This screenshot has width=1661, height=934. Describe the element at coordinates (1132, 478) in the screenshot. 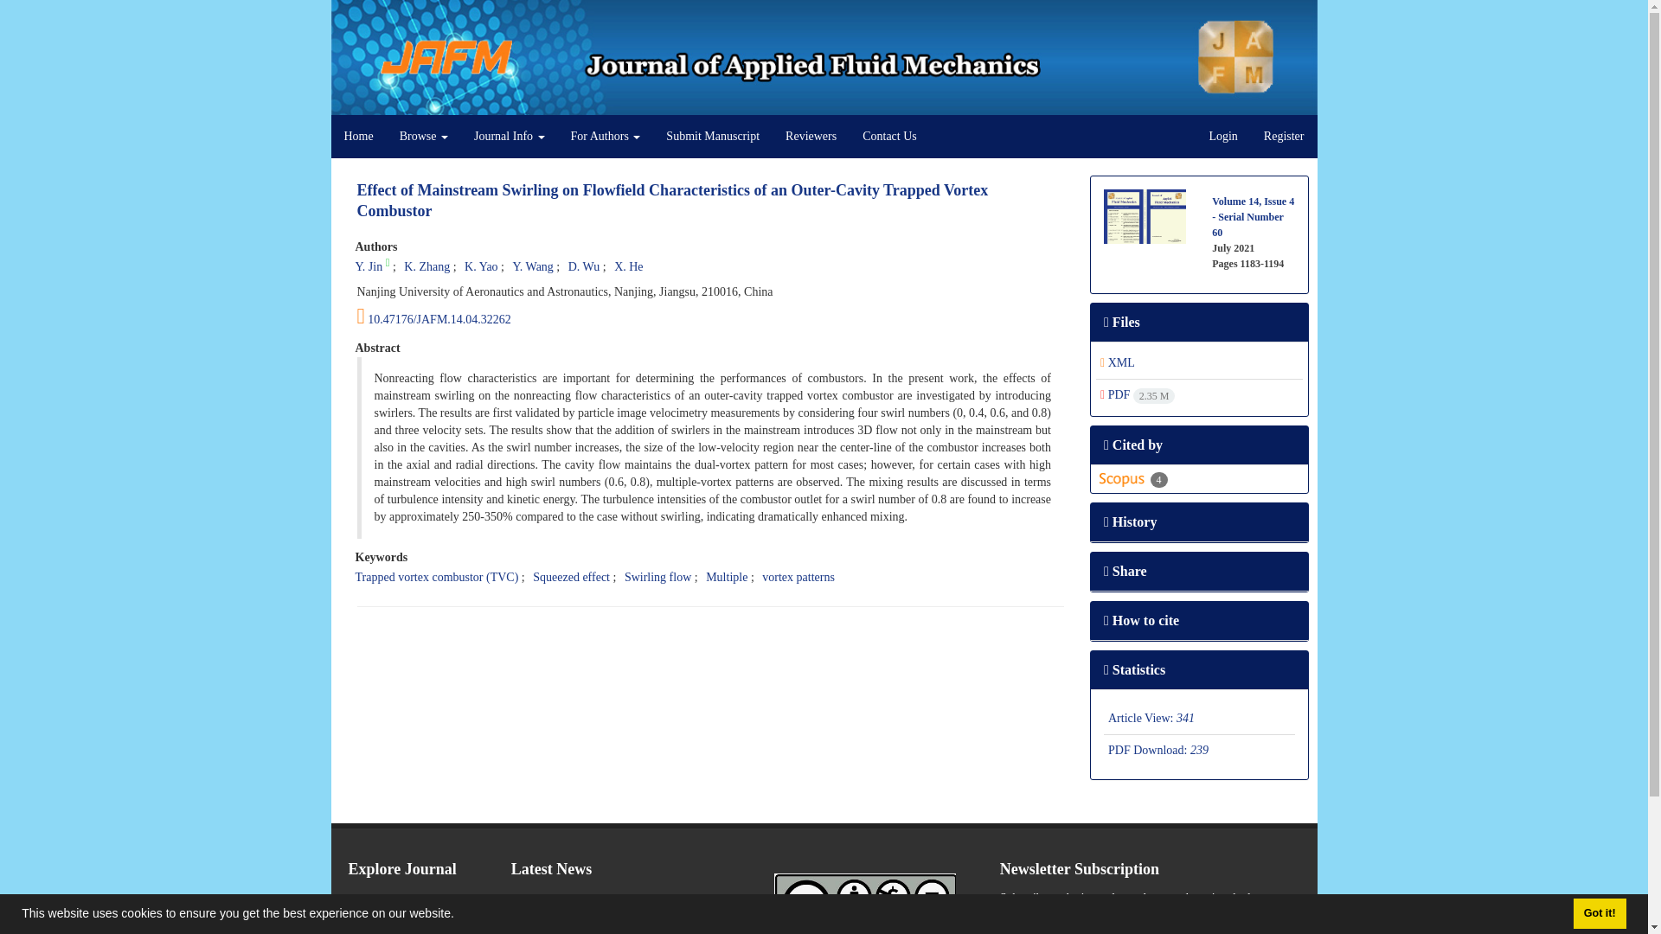

I see `Cited by Scopus` at that location.